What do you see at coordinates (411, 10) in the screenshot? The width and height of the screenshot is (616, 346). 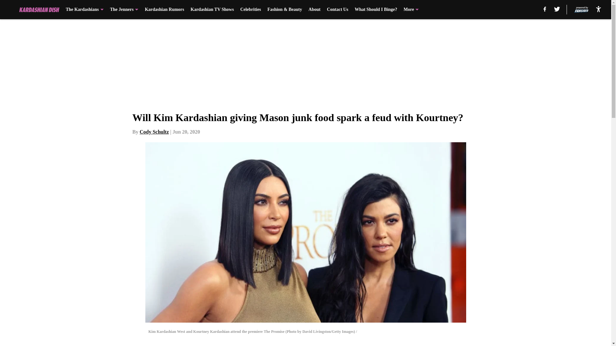 I see `More` at bounding box center [411, 10].